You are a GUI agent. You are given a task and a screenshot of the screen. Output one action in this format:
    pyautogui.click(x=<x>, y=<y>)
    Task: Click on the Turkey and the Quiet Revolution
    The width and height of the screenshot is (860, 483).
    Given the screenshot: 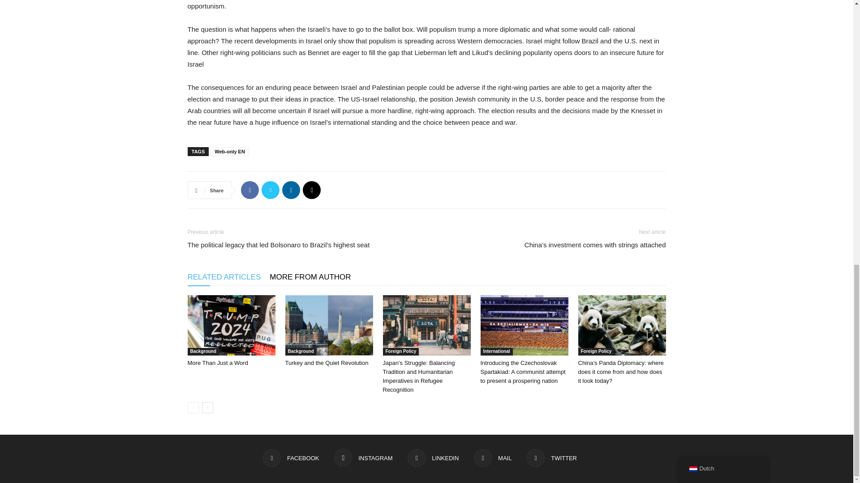 What is the action you would take?
    pyautogui.click(x=326, y=362)
    